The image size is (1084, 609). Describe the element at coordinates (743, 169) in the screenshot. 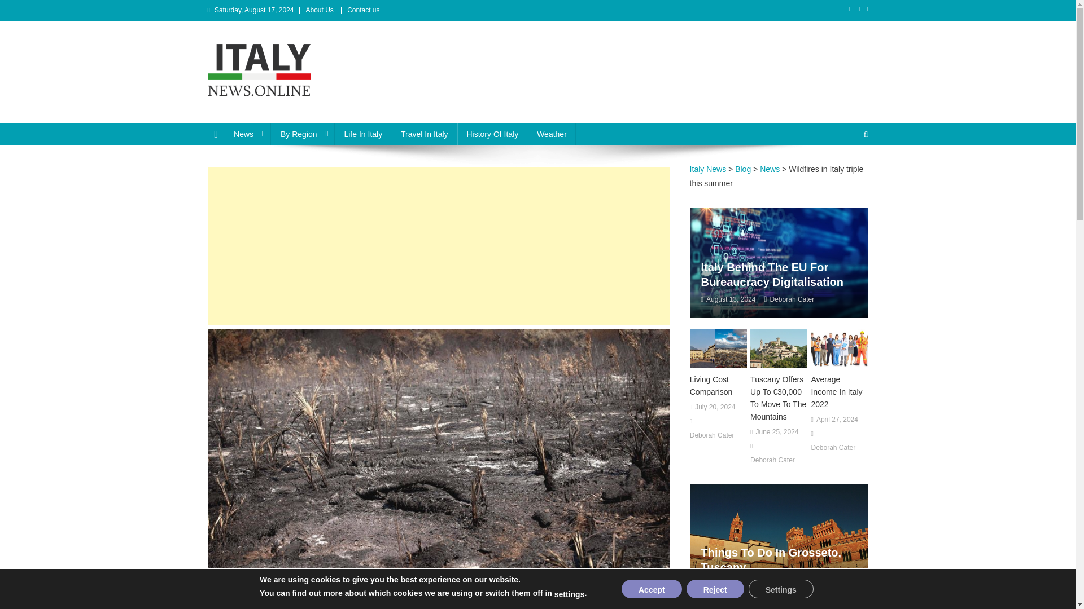

I see `Go to Blog.` at that location.